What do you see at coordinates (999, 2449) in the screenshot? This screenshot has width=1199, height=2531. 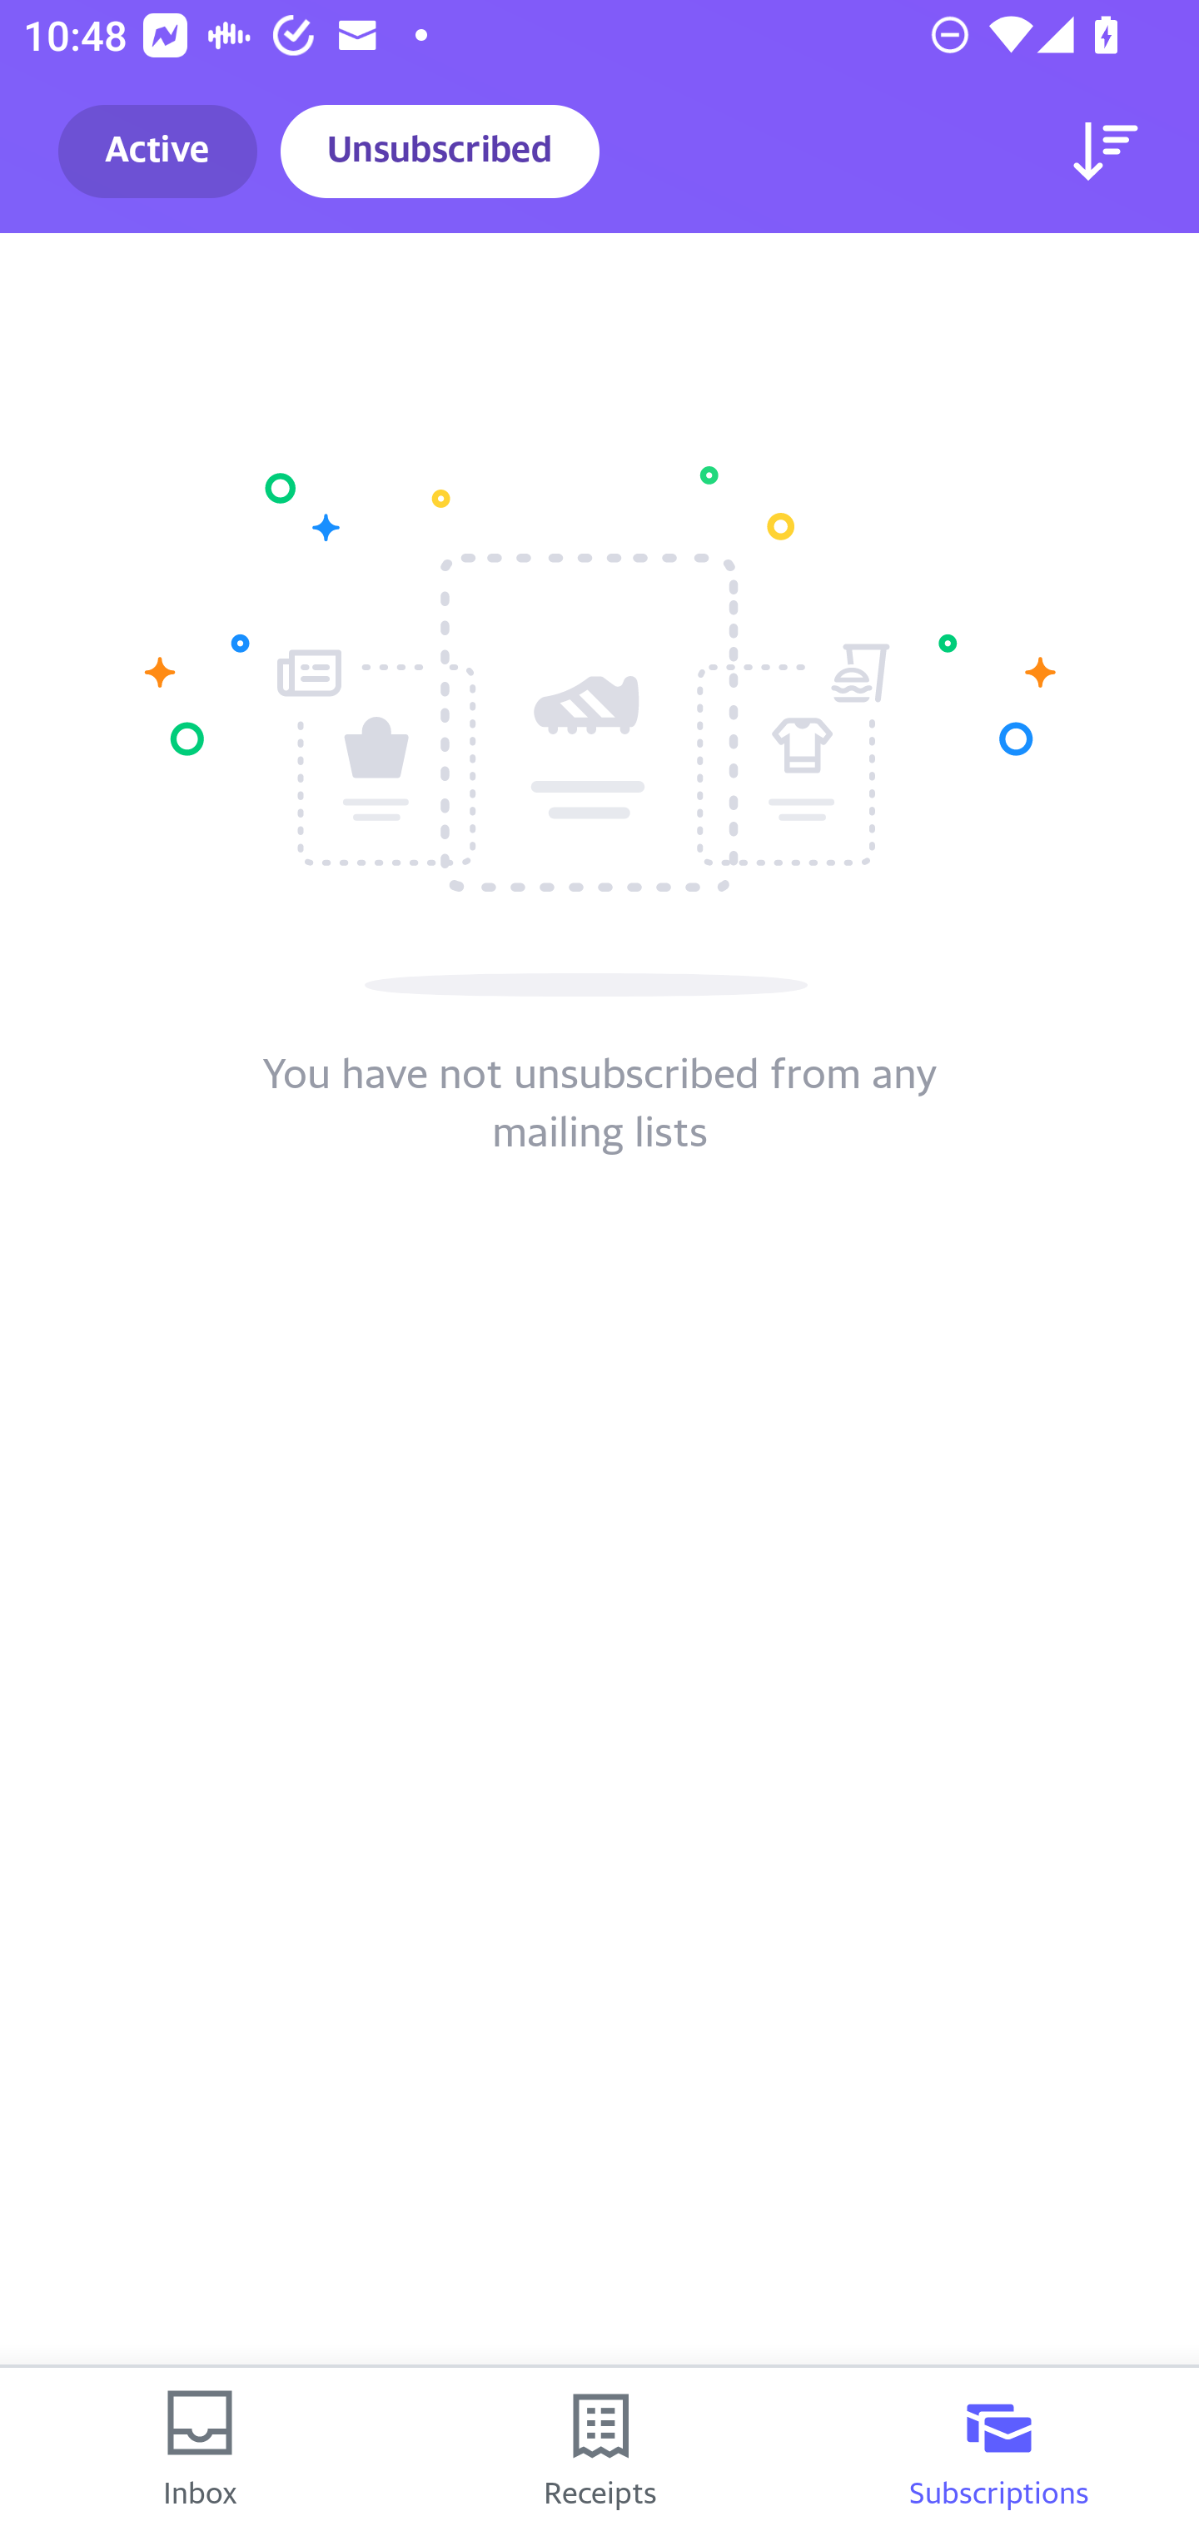 I see `Subscriptions` at bounding box center [999, 2449].